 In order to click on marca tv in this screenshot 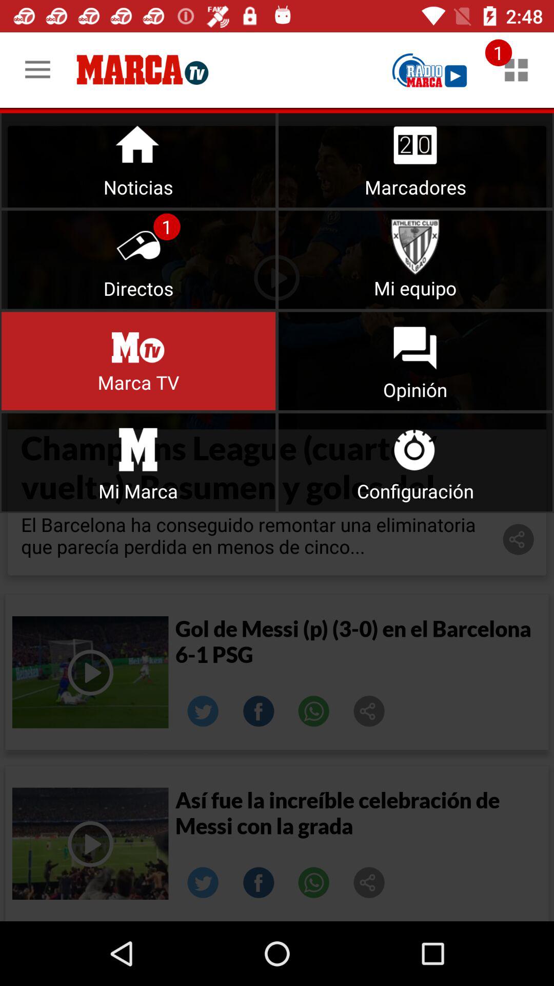, I will do `click(430, 70)`.